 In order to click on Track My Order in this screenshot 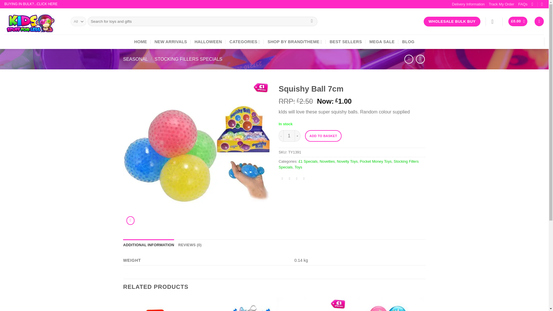, I will do `click(501, 4)`.